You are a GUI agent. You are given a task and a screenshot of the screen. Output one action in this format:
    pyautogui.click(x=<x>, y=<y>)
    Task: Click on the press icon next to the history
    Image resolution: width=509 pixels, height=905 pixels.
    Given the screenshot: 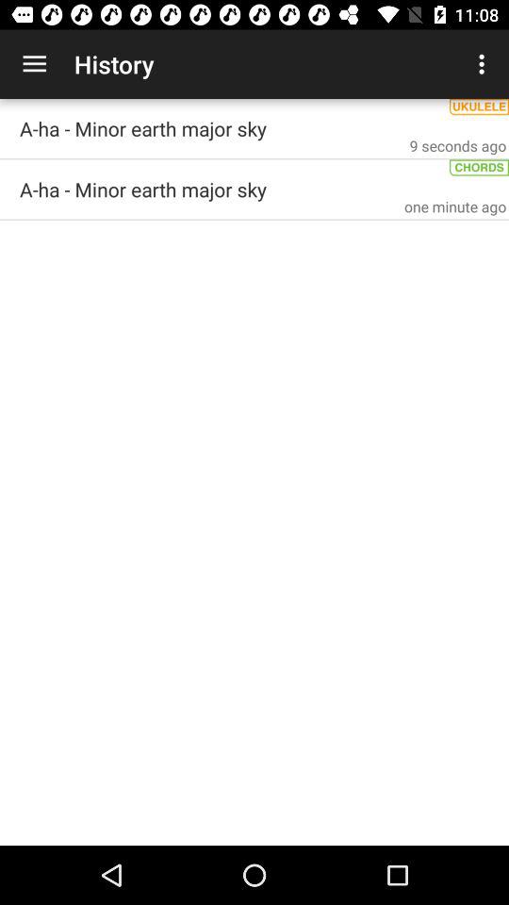 What is the action you would take?
    pyautogui.click(x=34, y=64)
    